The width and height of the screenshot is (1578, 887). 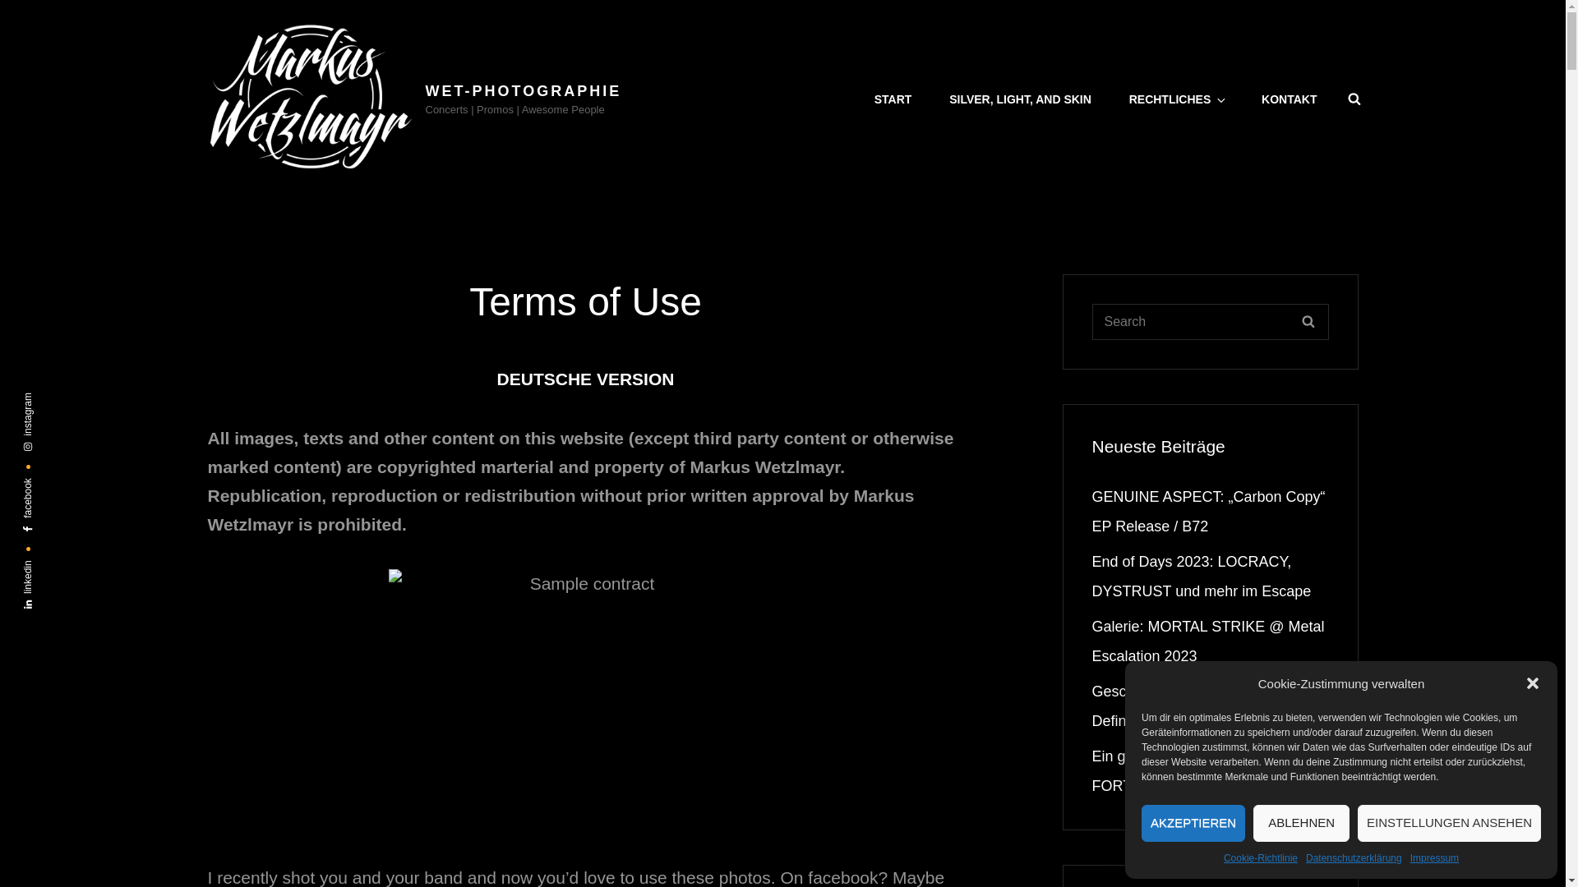 I want to click on Impressum, so click(x=1434, y=857).